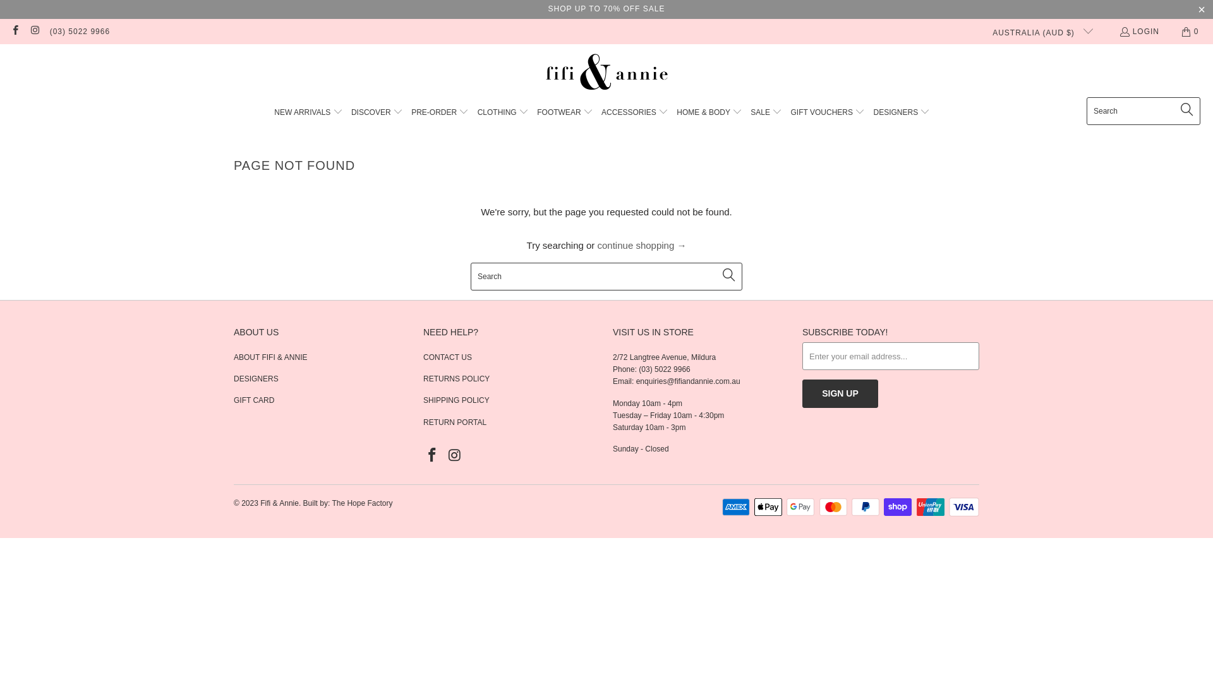  What do you see at coordinates (456, 379) in the screenshot?
I see `RETURNS POLICY` at bounding box center [456, 379].